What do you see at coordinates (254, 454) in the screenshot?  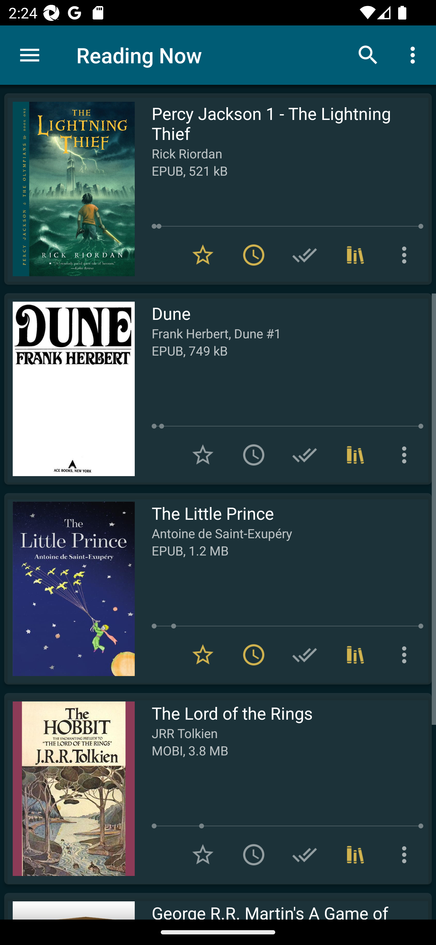 I see `Add to To read` at bounding box center [254, 454].